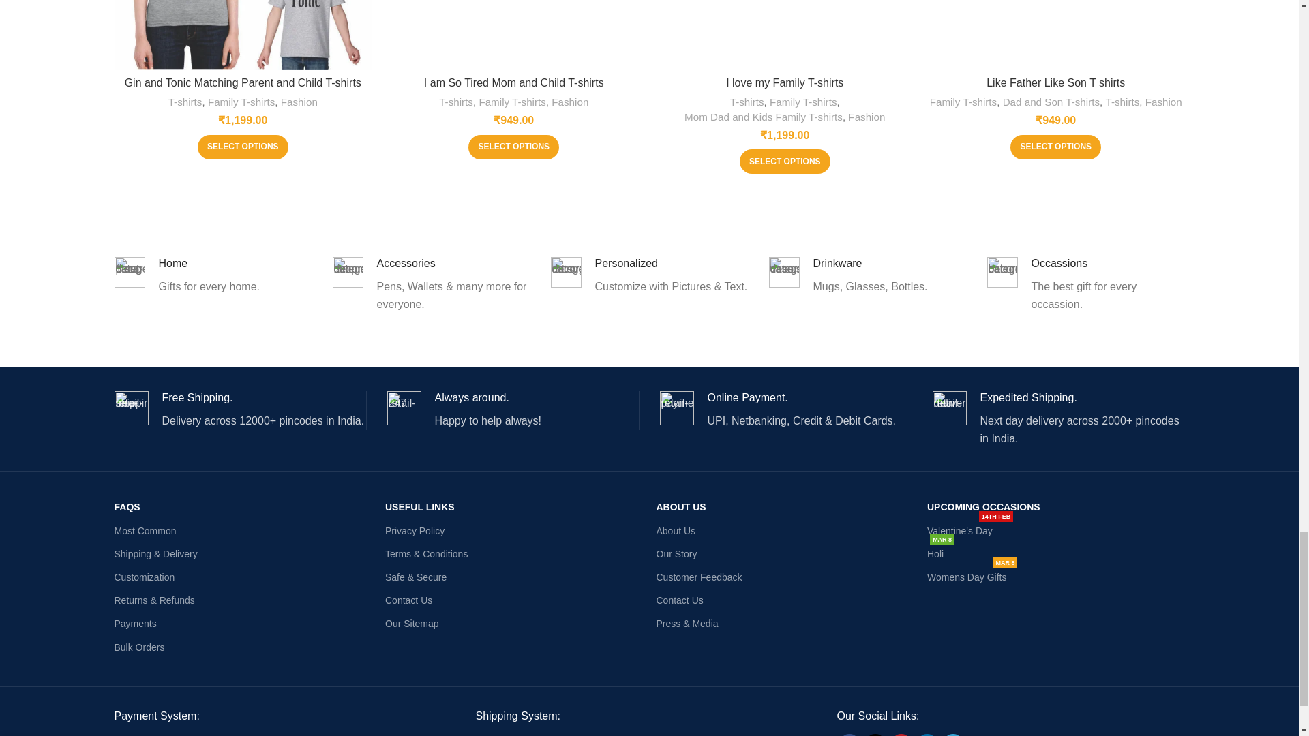 The image size is (1309, 736). Describe the element at coordinates (130, 272) in the screenshot. I see `decor-category-plant-1.svg` at that location.